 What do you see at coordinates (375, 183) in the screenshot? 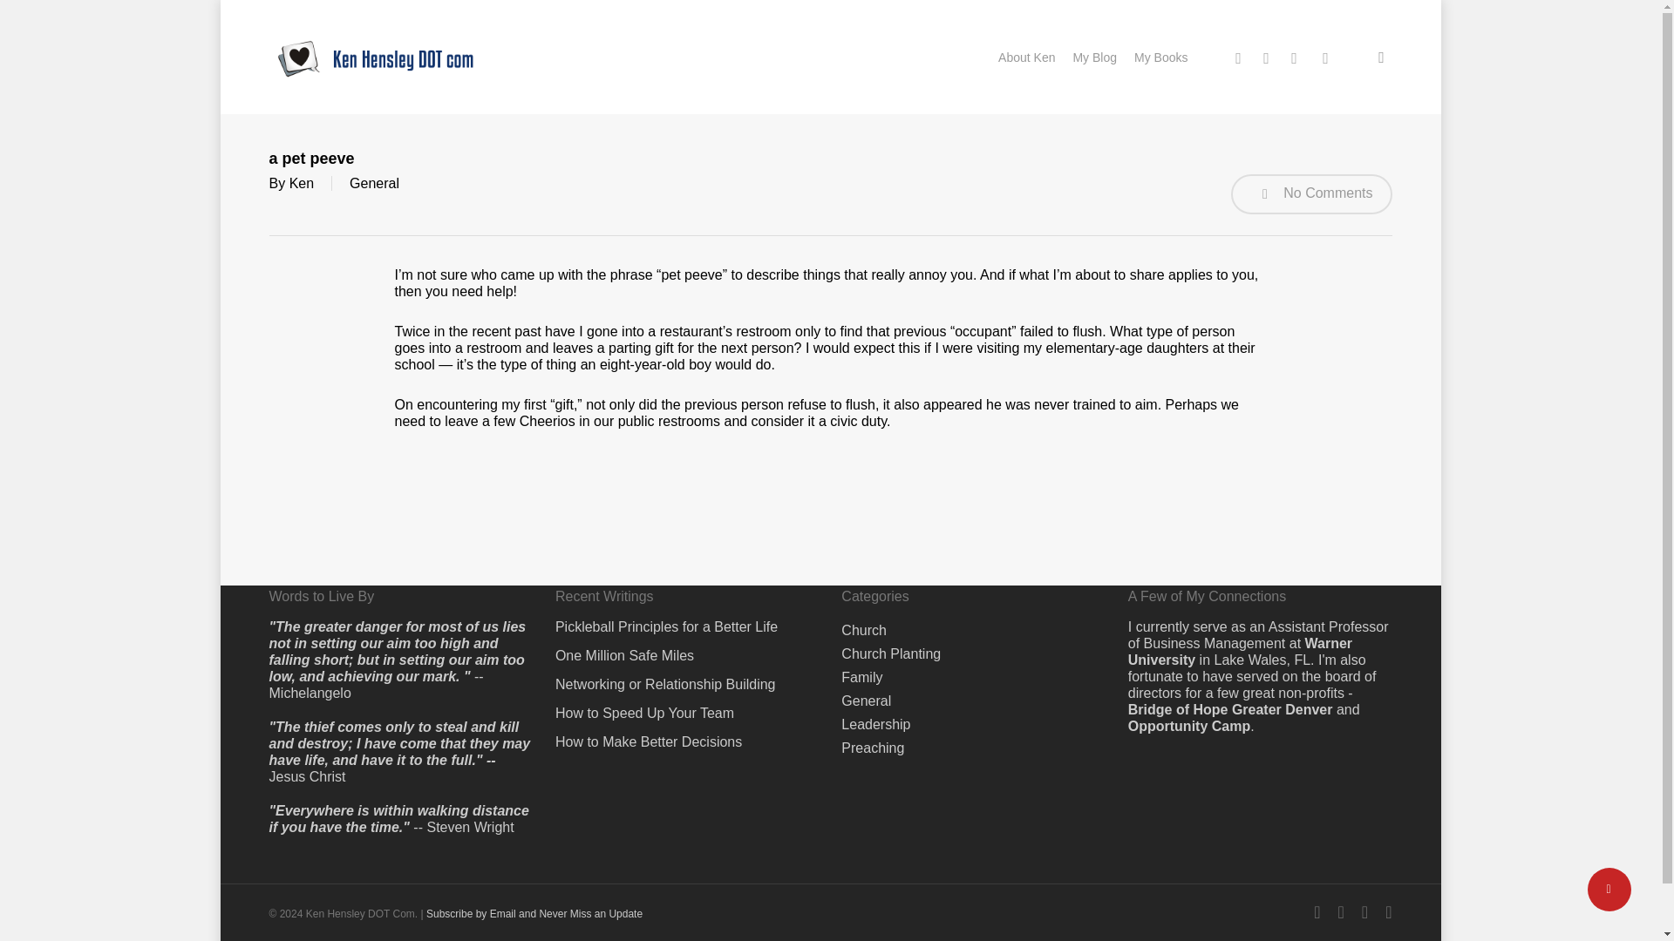
I see `General` at bounding box center [375, 183].